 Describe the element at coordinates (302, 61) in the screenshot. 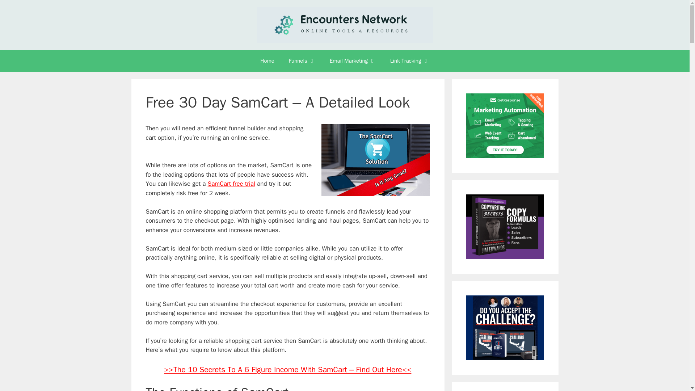

I see `Funnels` at that location.